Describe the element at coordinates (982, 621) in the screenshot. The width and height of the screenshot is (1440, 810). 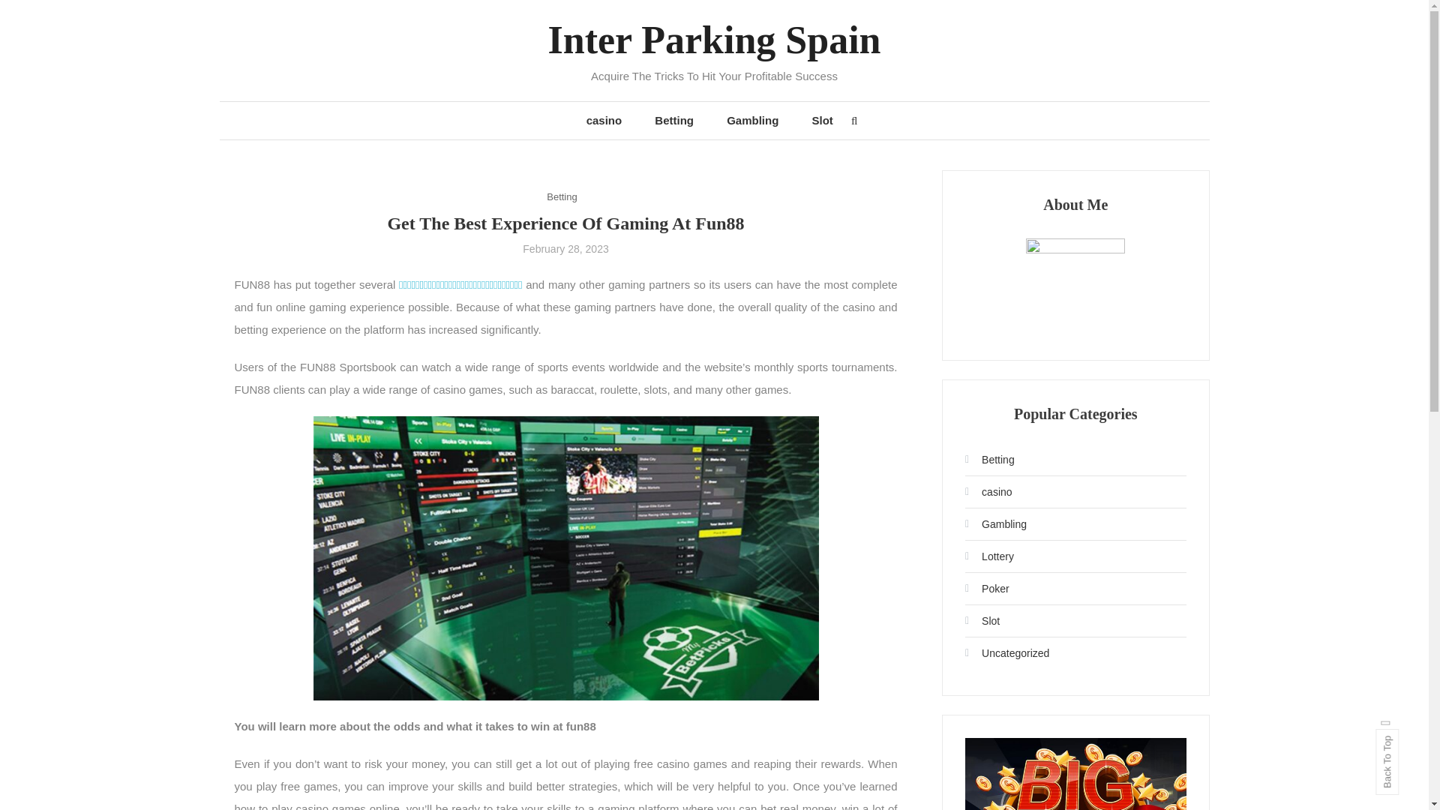
I see `Slot` at that location.